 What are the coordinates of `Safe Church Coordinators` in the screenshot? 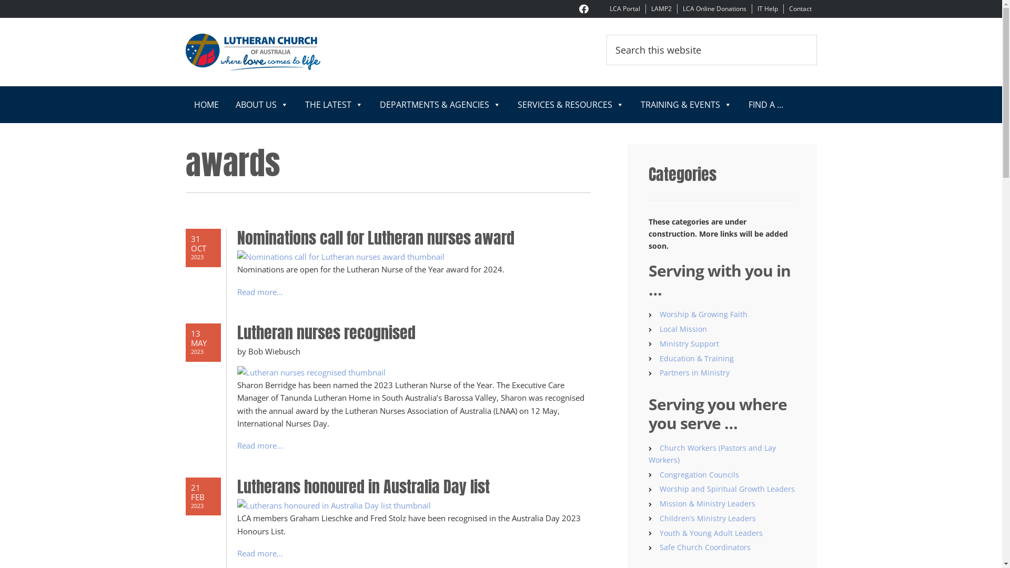 It's located at (705, 547).